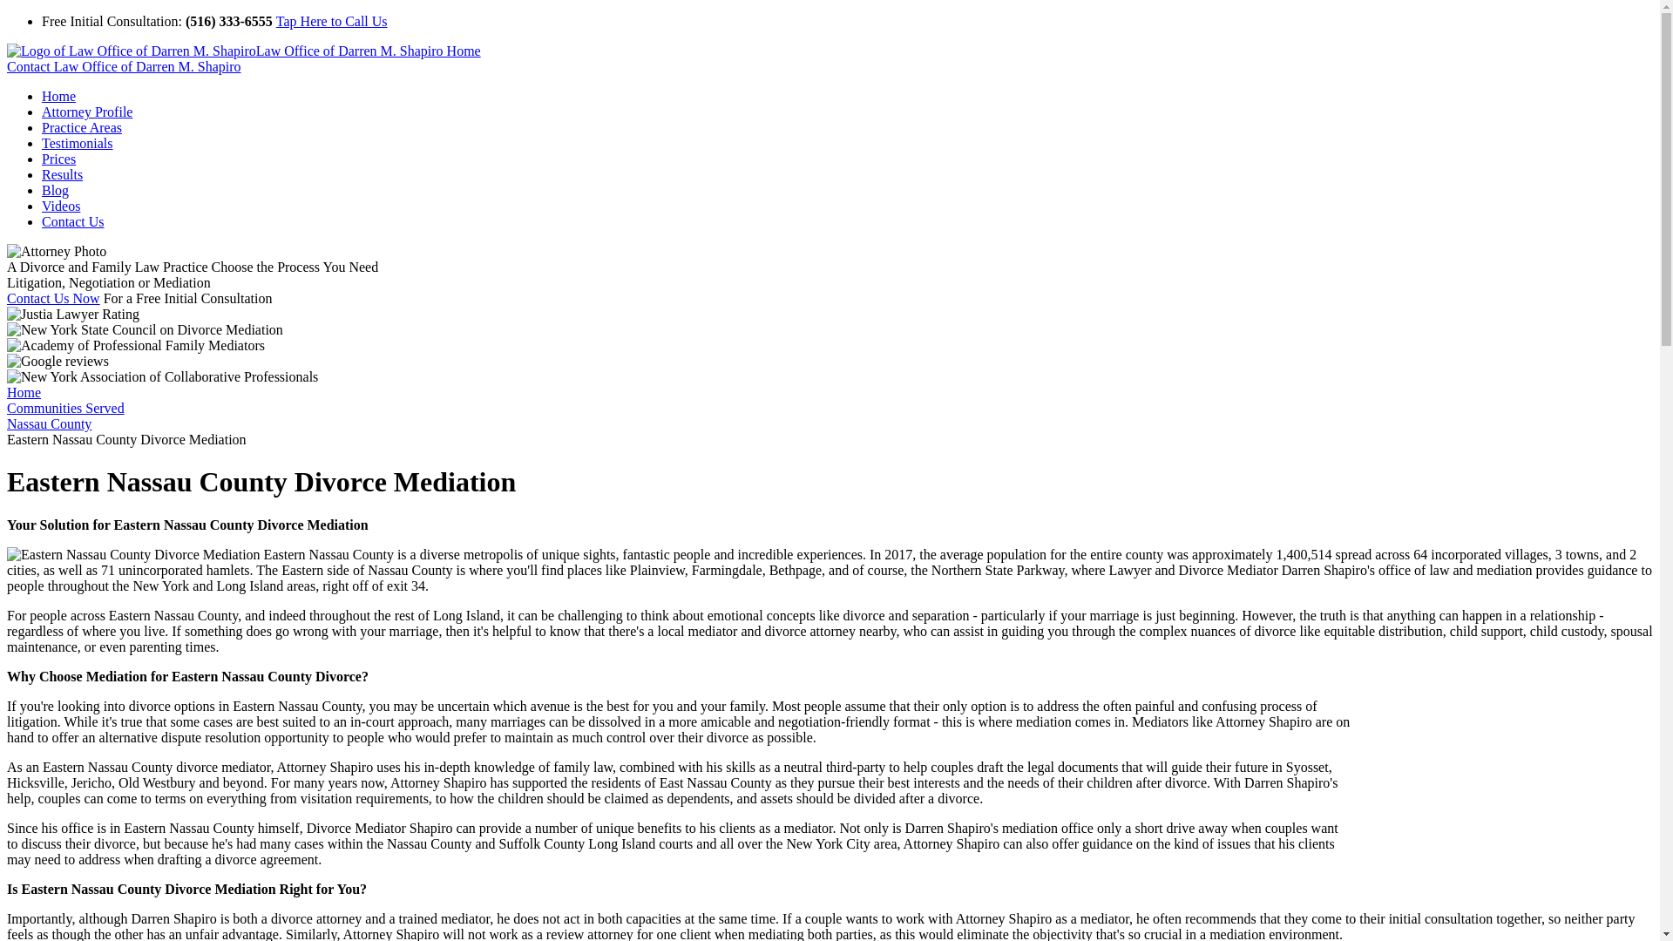 This screenshot has height=941, width=1673. What do you see at coordinates (73, 221) in the screenshot?
I see `Contact Us` at bounding box center [73, 221].